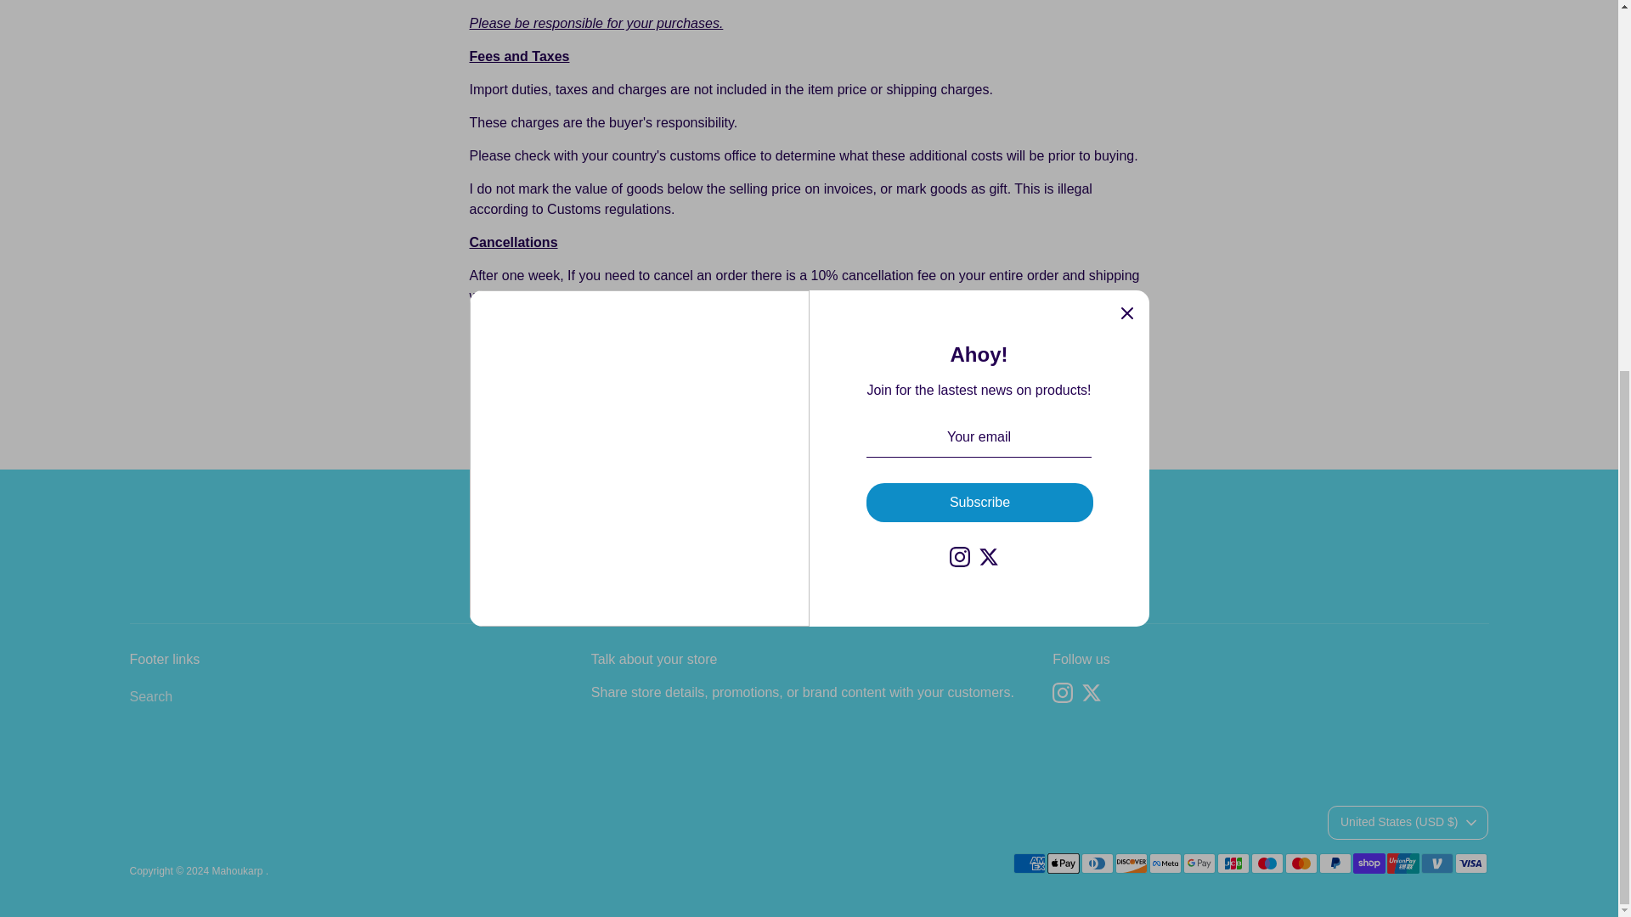 The width and height of the screenshot is (1631, 917). I want to click on JCB, so click(1233, 864).